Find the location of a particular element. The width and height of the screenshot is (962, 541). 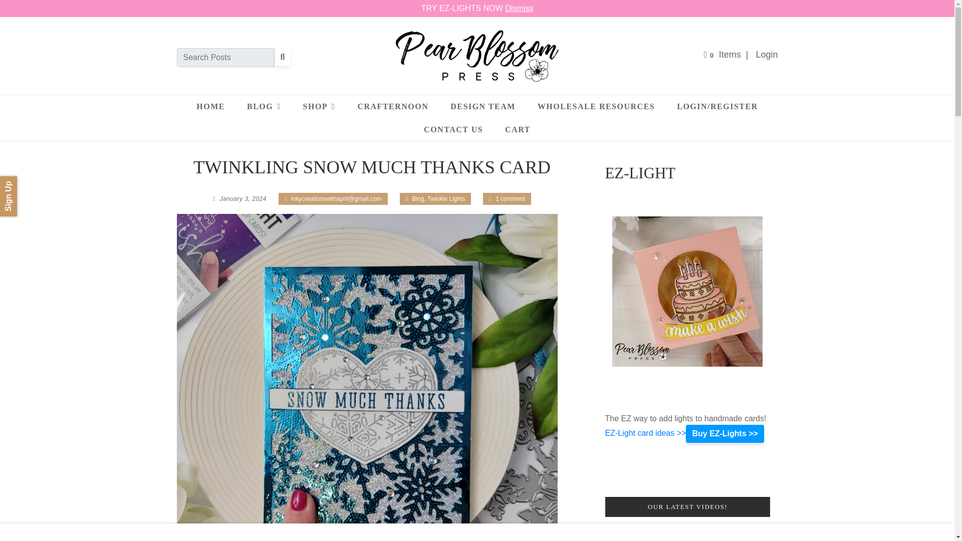

HOME is located at coordinates (210, 106).